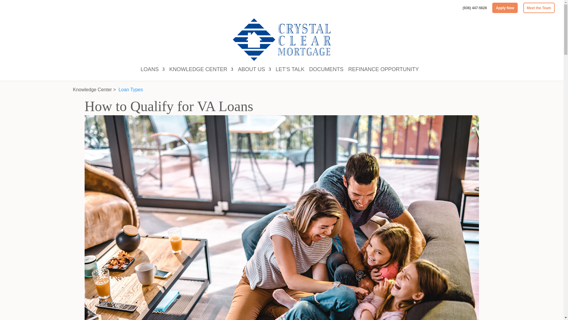 The image size is (568, 320). Describe the element at coordinates (92, 89) in the screenshot. I see `Knowledge Center` at that location.